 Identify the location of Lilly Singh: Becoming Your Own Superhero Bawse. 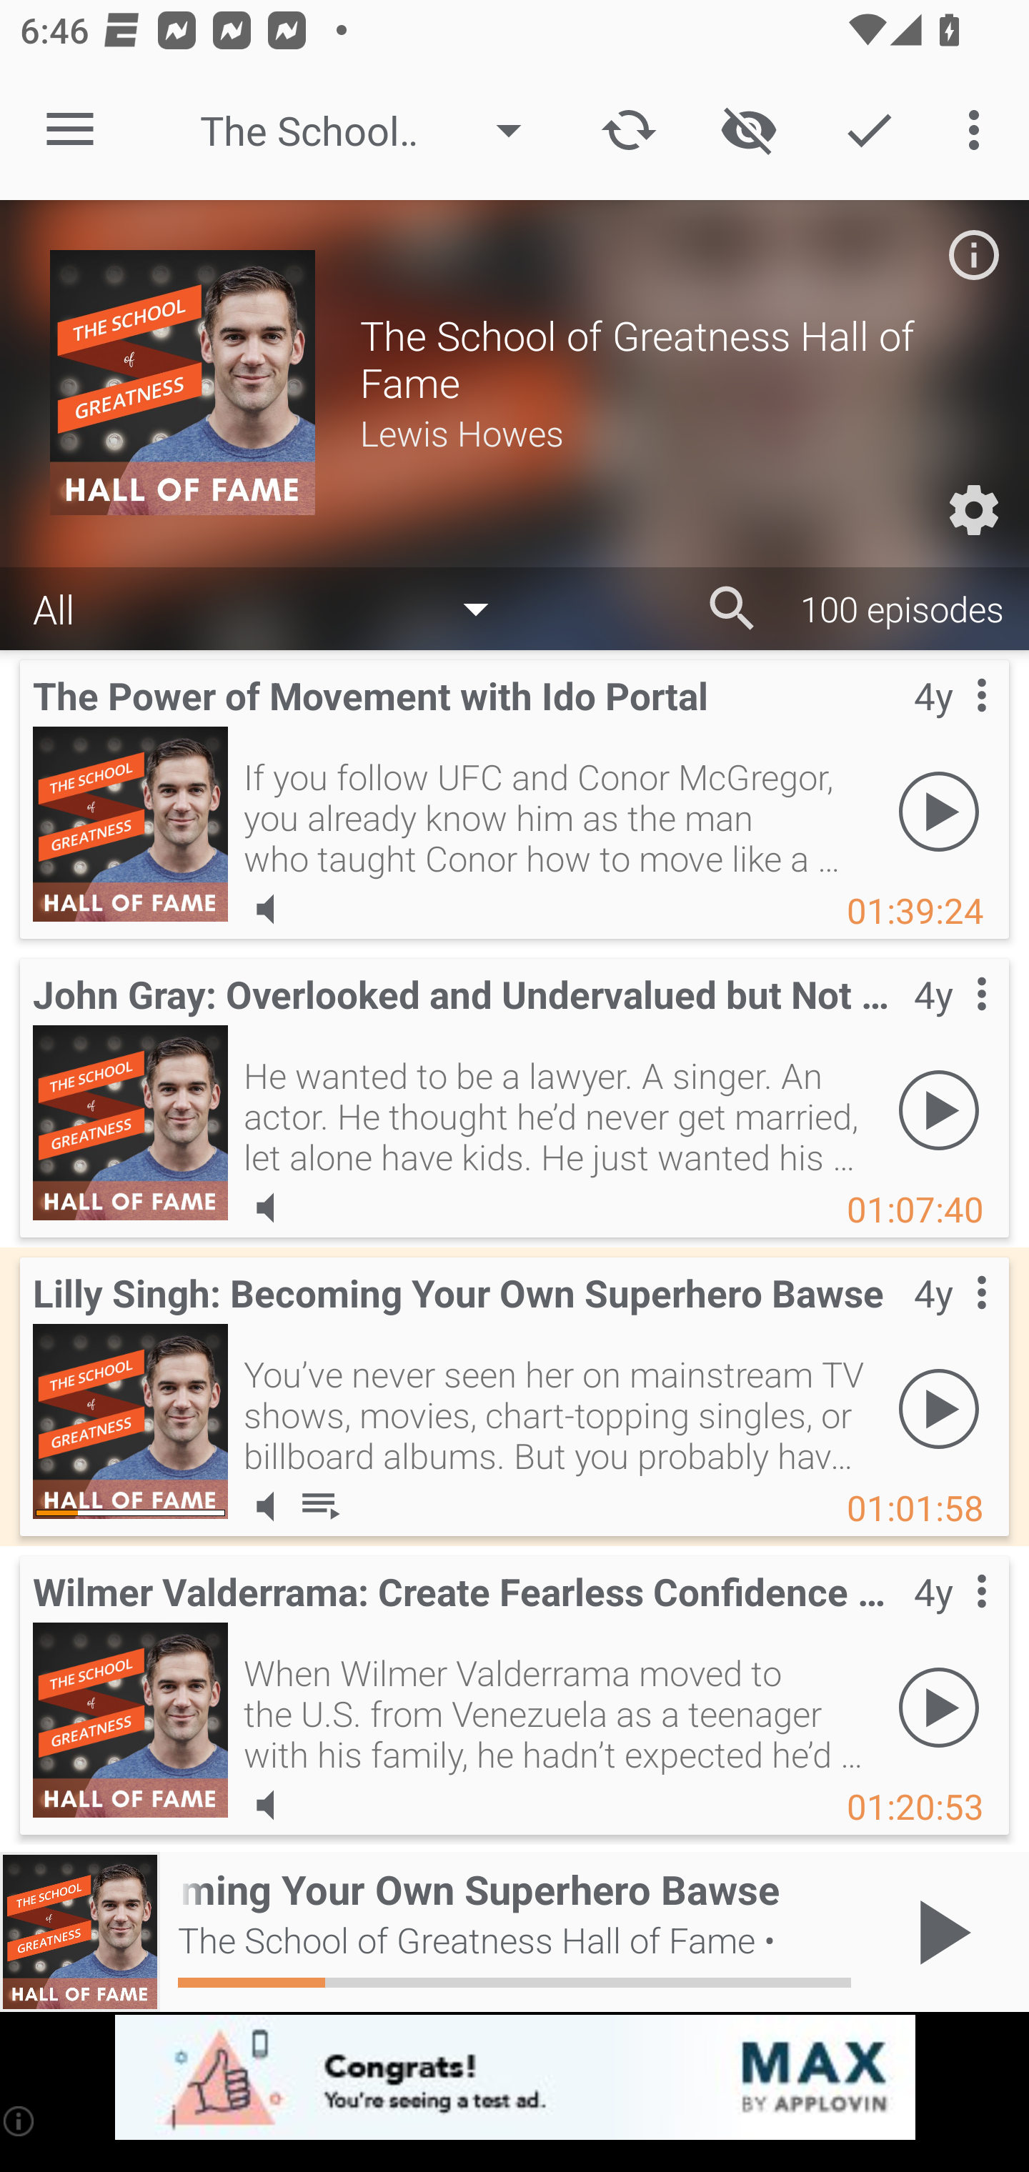
(130, 1421).